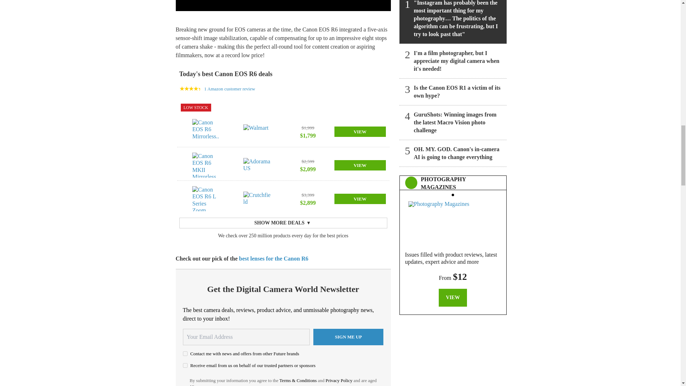 The image size is (686, 386). What do you see at coordinates (348, 337) in the screenshot?
I see `Sign me up` at bounding box center [348, 337].